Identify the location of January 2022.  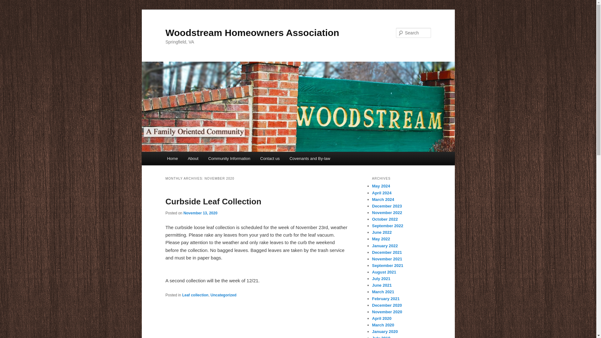
(384, 245).